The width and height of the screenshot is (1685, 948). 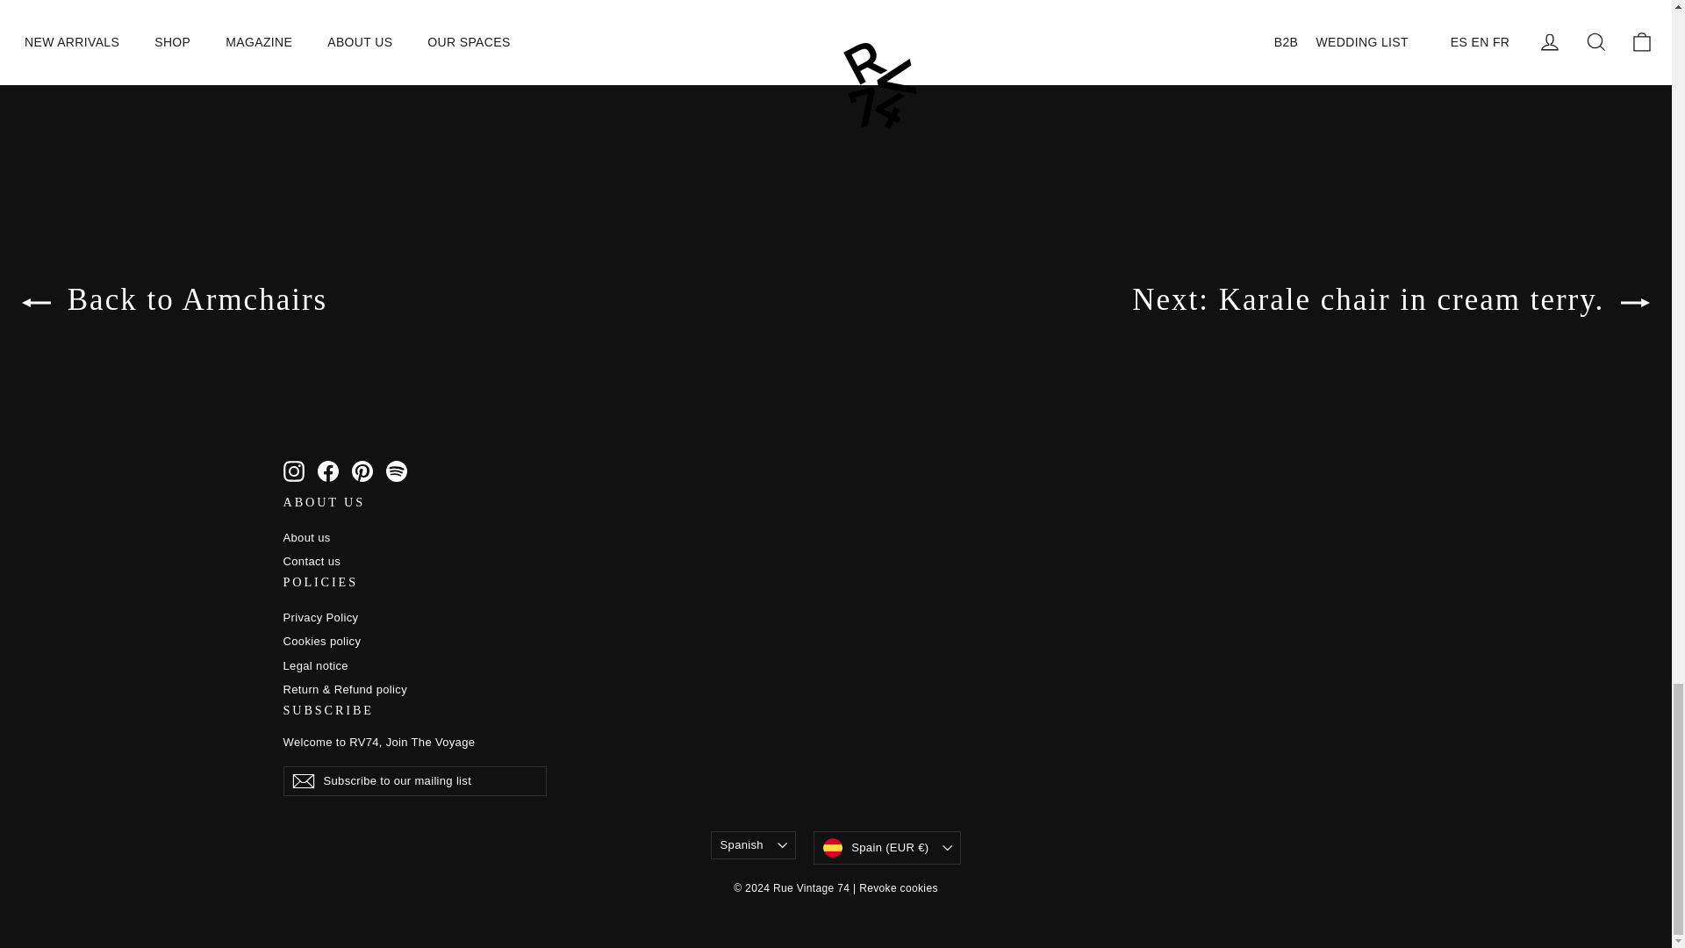 I want to click on Rue Vintage 74 on Pinterest, so click(x=362, y=470).